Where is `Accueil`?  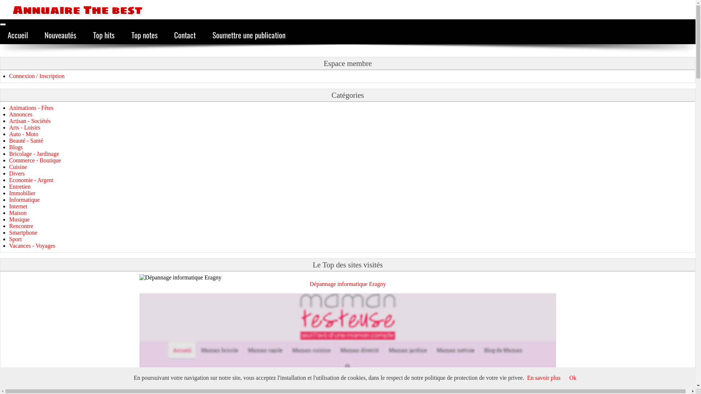 Accueil is located at coordinates (18, 35).